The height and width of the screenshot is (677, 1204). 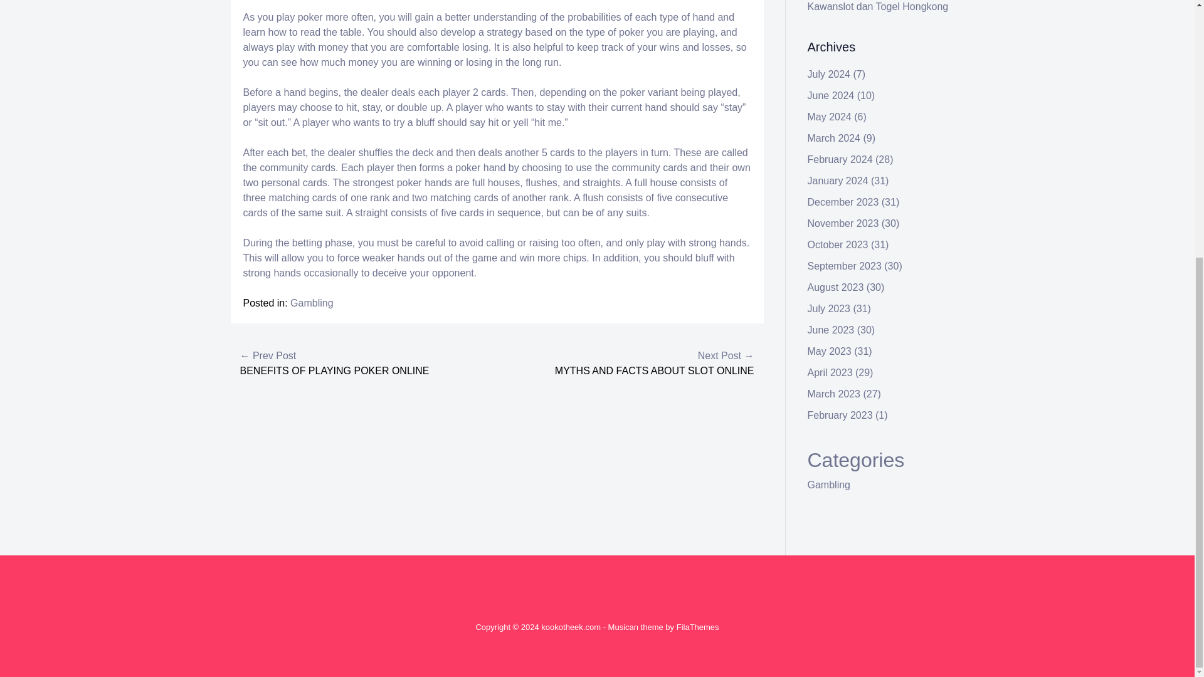 What do you see at coordinates (840, 159) in the screenshot?
I see `February 2024` at bounding box center [840, 159].